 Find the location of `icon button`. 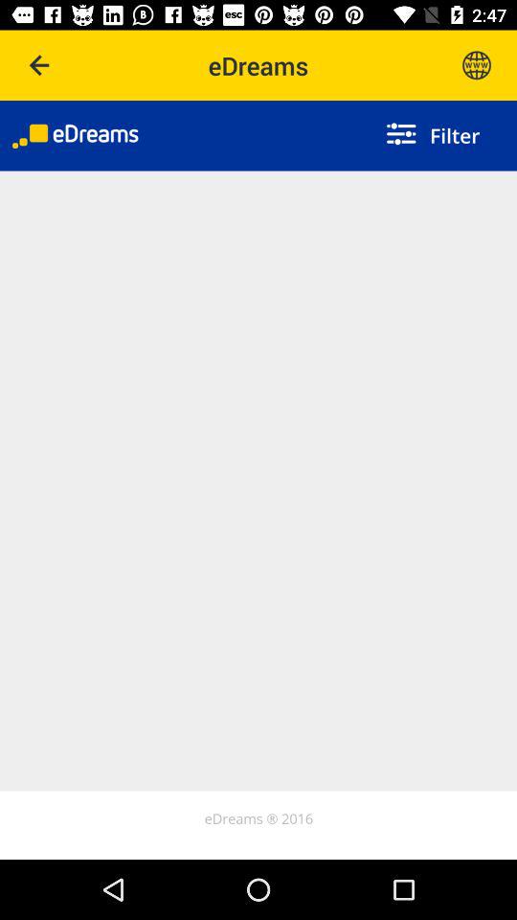

icon button is located at coordinates (477, 65).